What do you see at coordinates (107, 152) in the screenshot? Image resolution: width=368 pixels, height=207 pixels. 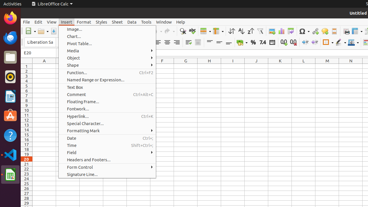 I see `Field` at bounding box center [107, 152].